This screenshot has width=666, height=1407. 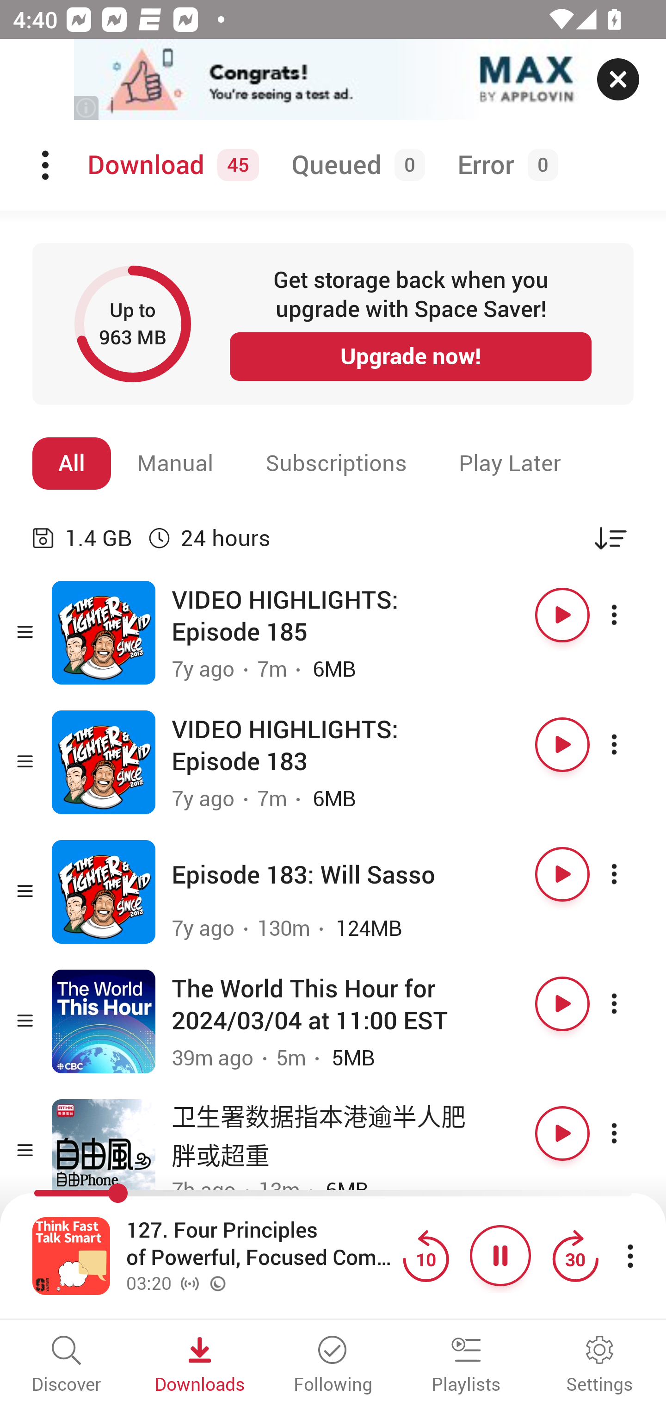 I want to click on Open series The Fighter & The Kid, so click(x=104, y=763).